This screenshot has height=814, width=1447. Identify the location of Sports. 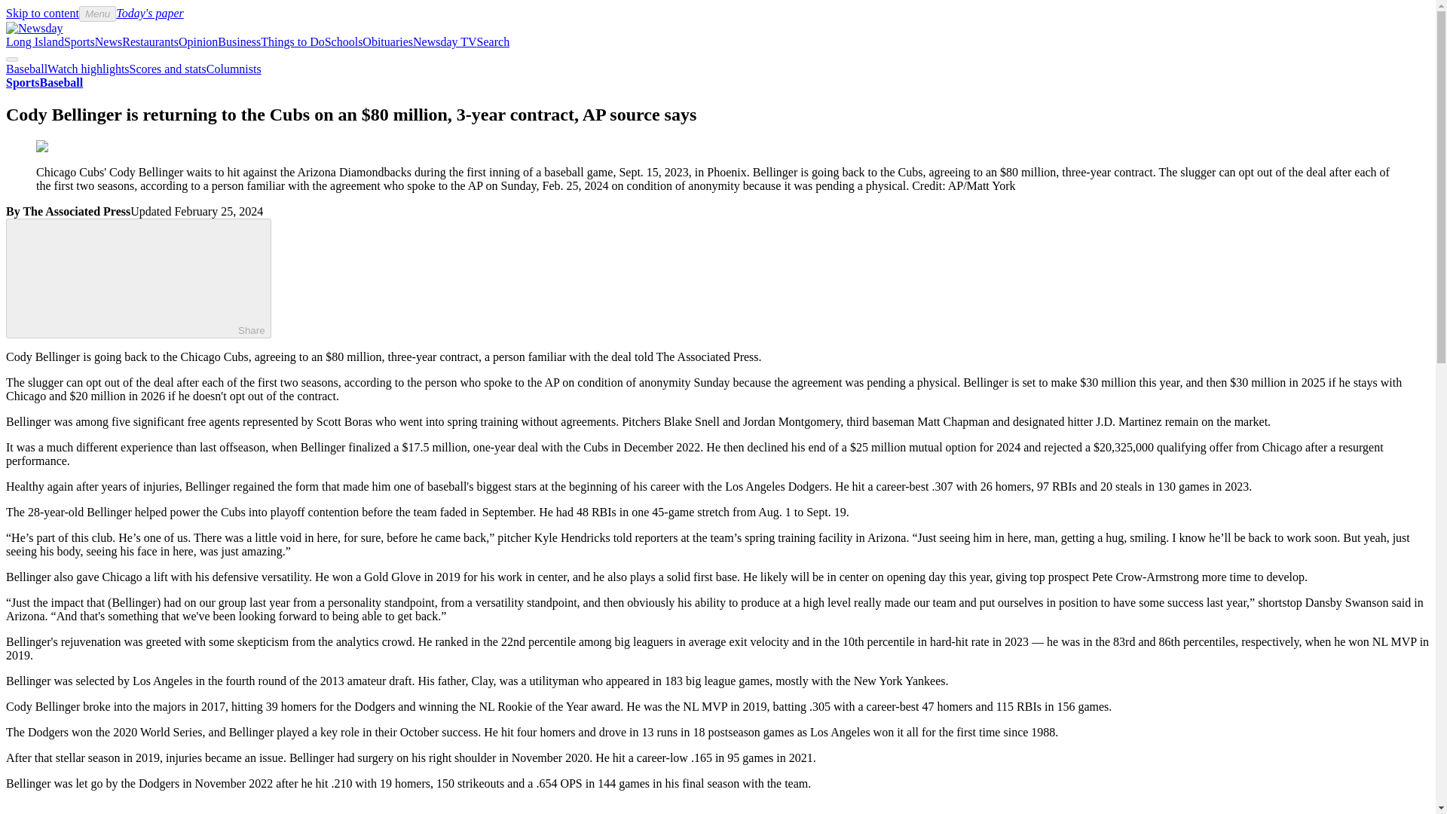
(22, 82).